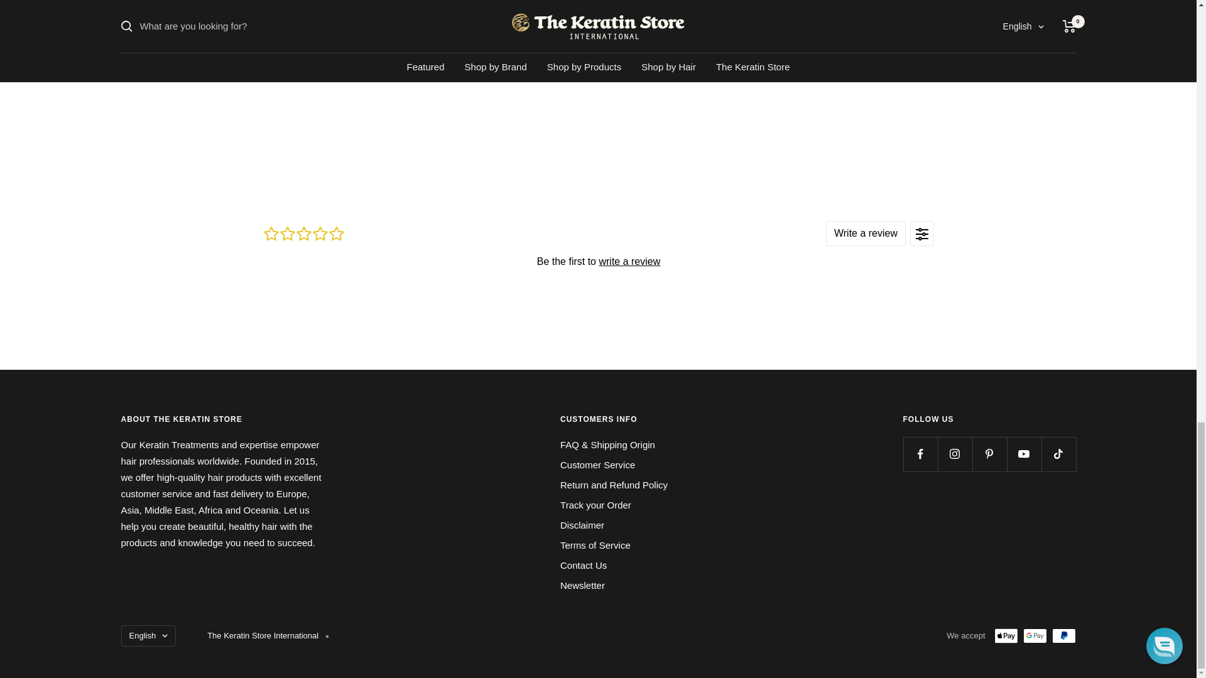  I want to click on Product reviews widget, so click(598, 260).